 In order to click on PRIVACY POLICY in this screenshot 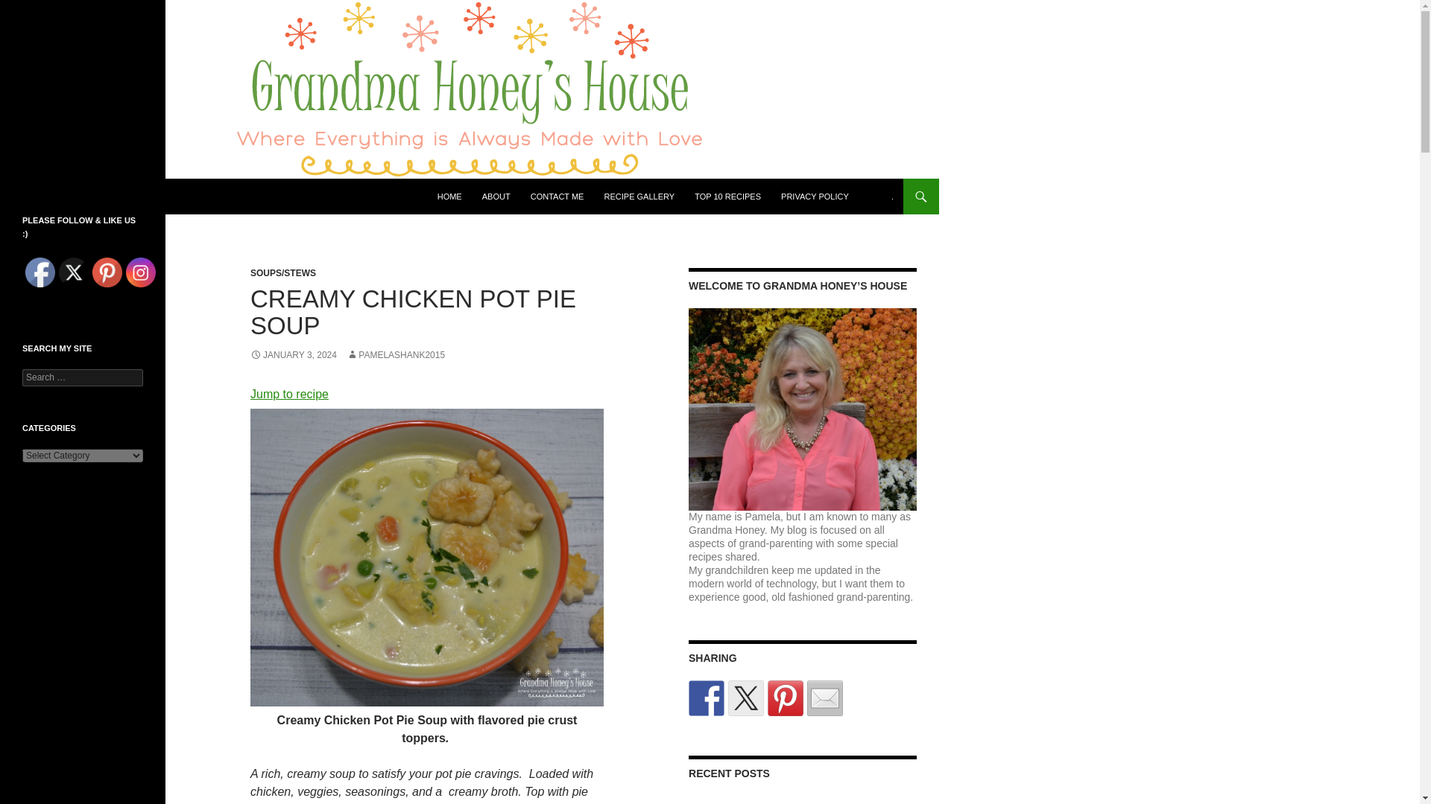, I will do `click(815, 197)`.